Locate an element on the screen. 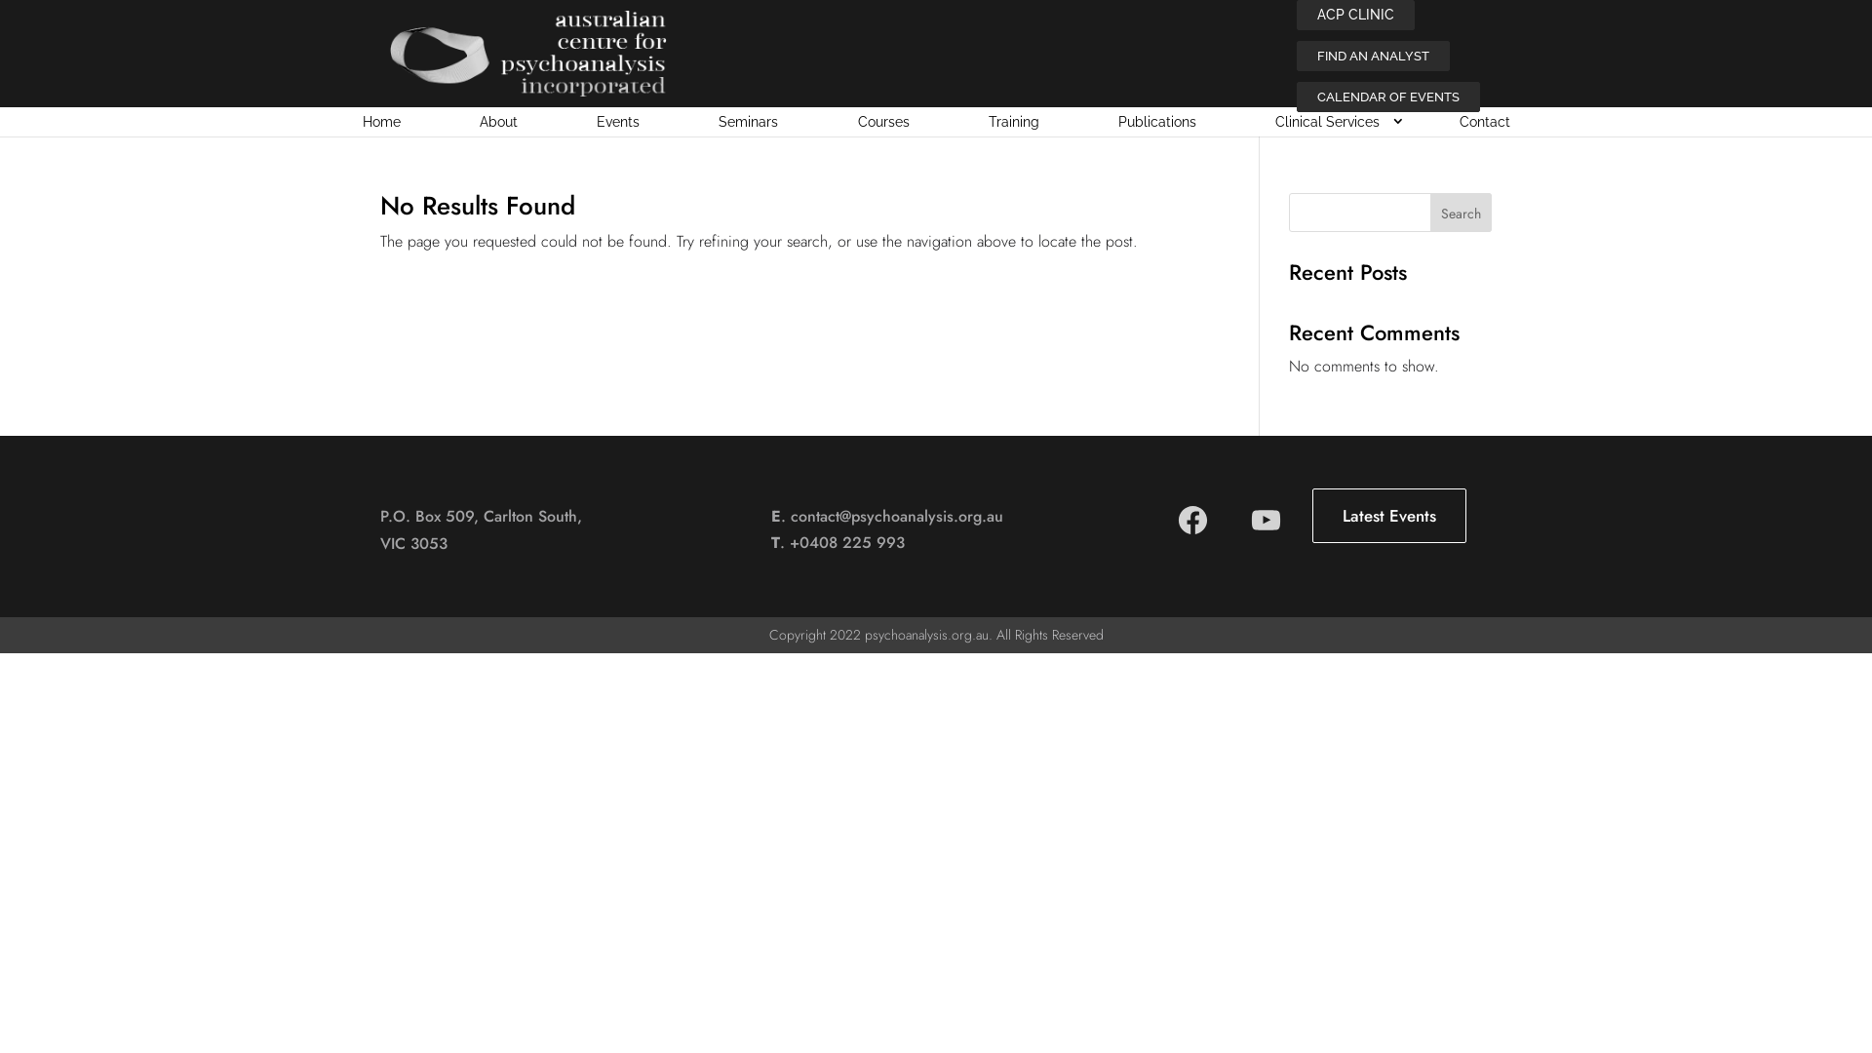 Image resolution: width=1872 pixels, height=1053 pixels. Events is located at coordinates (618, 122).